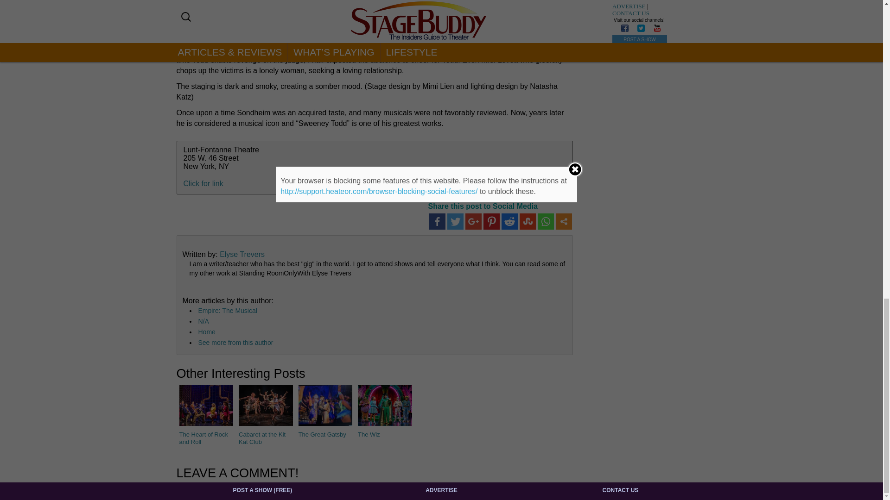 This screenshot has width=890, height=500. What do you see at coordinates (510, 221) in the screenshot?
I see `Reddit` at bounding box center [510, 221].